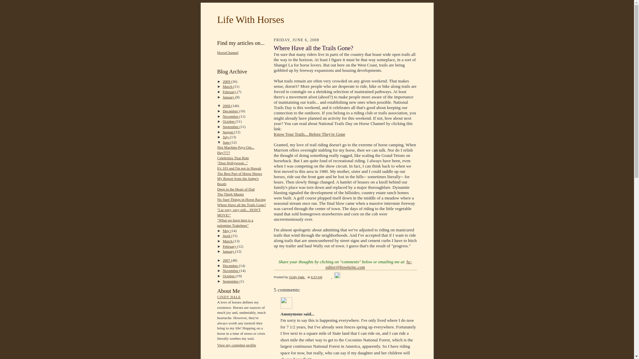 The image size is (639, 359). Describe the element at coordinates (337, 277) in the screenshot. I see `Edit Post` at that location.